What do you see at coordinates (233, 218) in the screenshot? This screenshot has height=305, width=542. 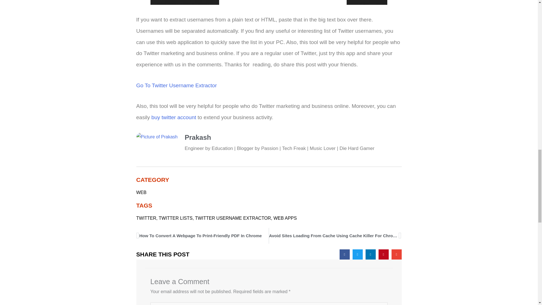 I see `TWITTER USERNAME EXTRACTOR` at bounding box center [233, 218].